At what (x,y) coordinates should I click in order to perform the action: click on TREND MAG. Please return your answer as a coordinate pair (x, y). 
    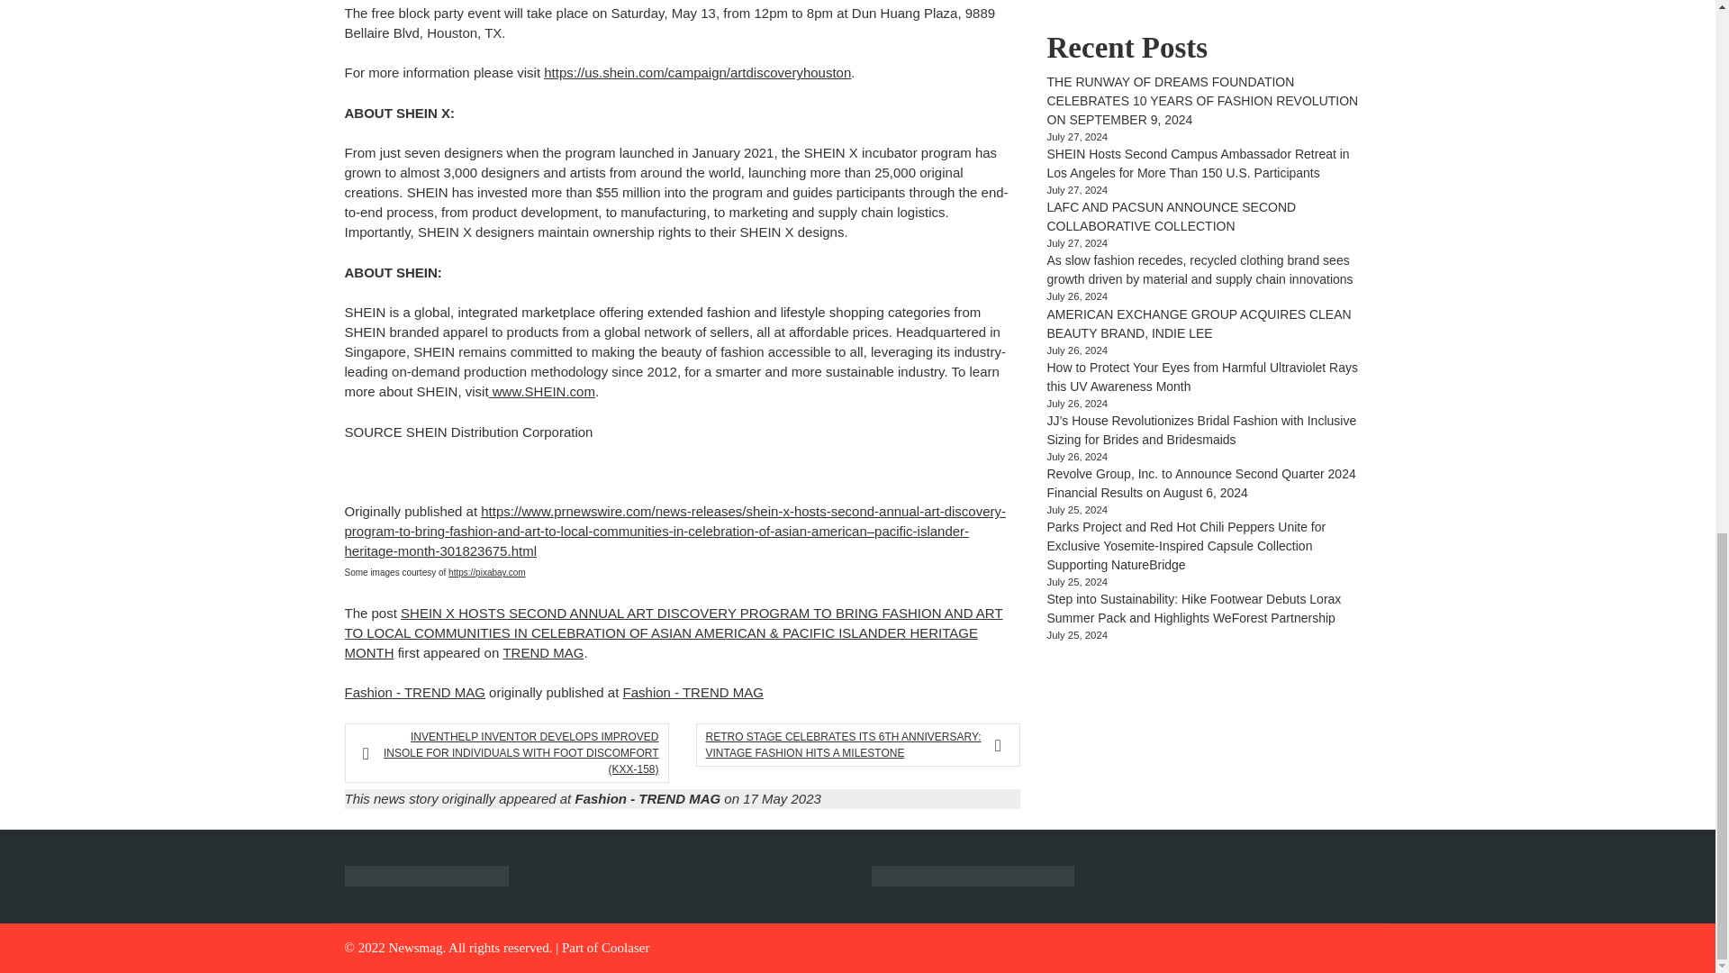
    Looking at the image, I should click on (543, 652).